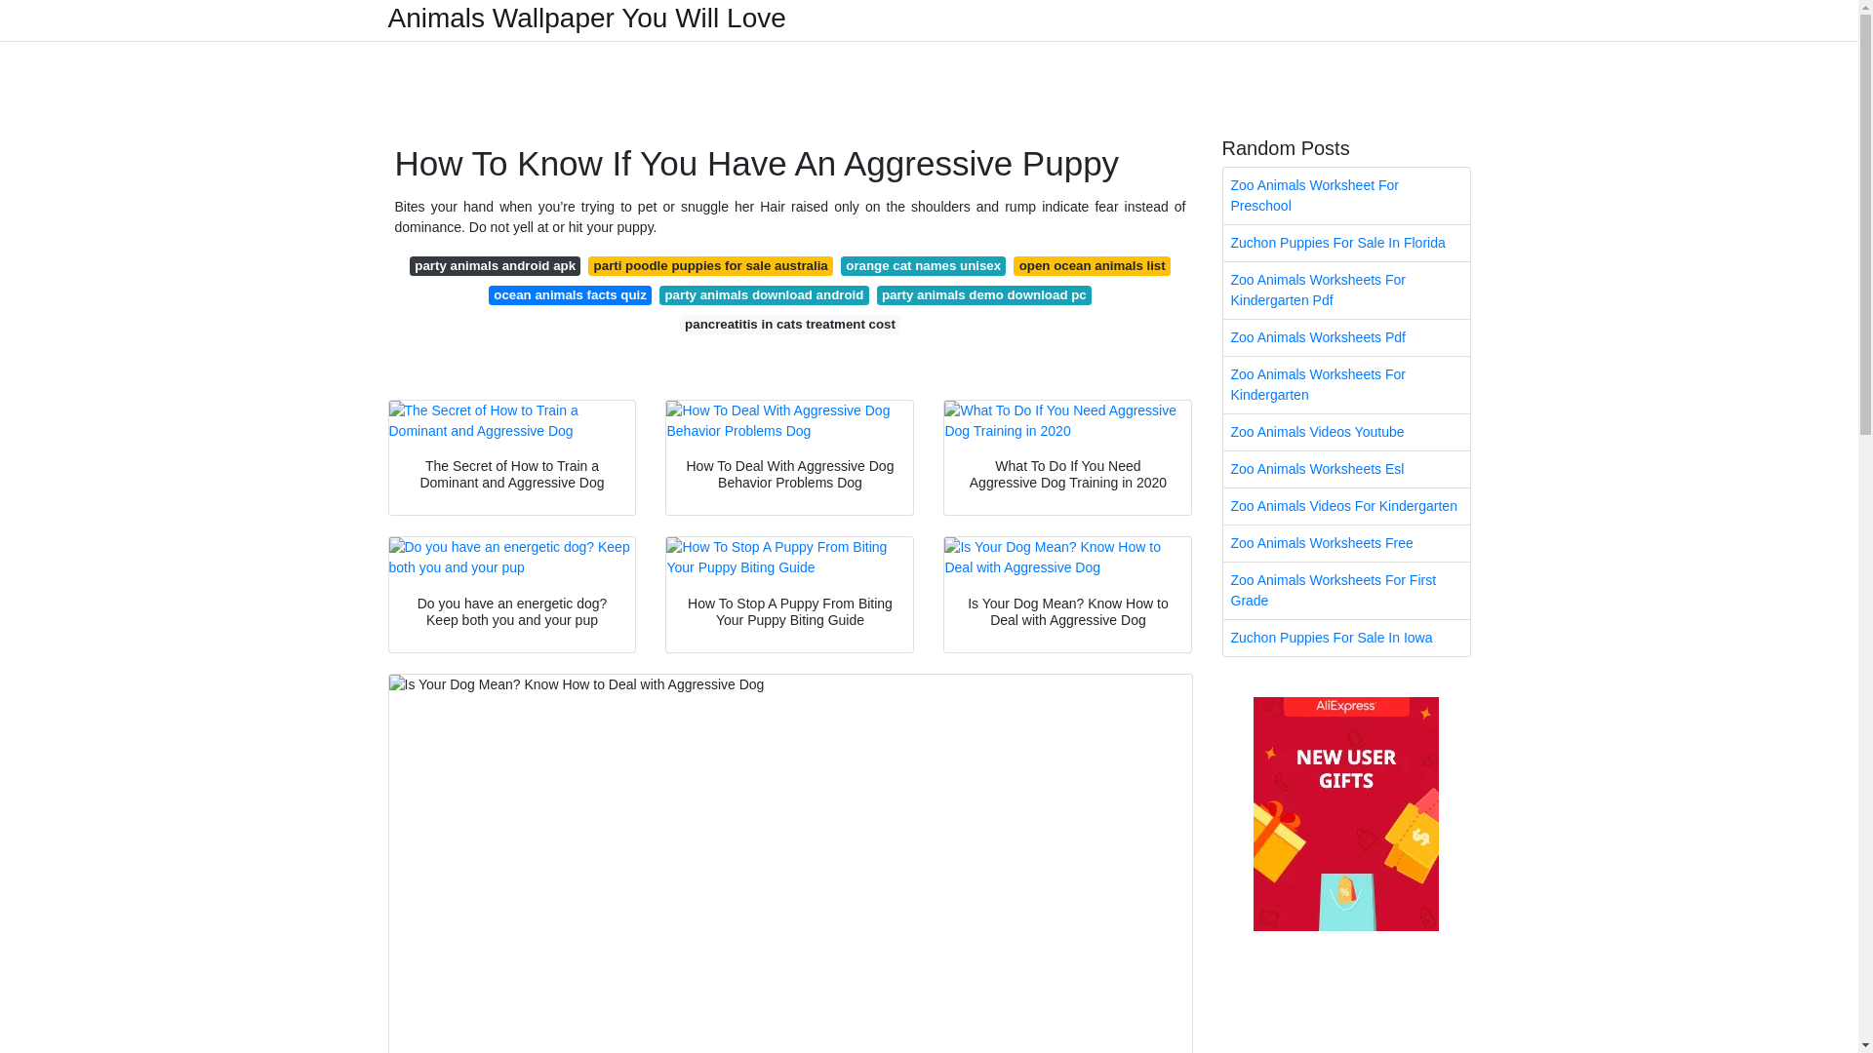 The width and height of the screenshot is (1873, 1053). Describe the element at coordinates (1346, 291) in the screenshot. I see `Zoo Animals Worksheets For Kindergarten Pdf` at that location.